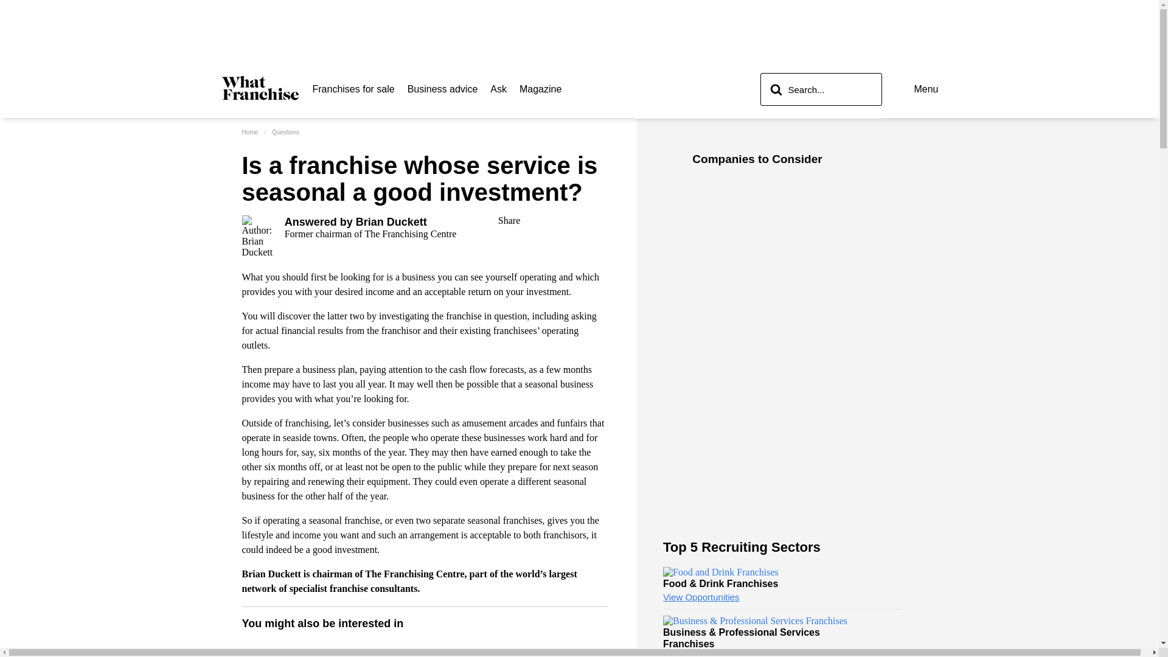  I want to click on Ask, so click(425, 653).